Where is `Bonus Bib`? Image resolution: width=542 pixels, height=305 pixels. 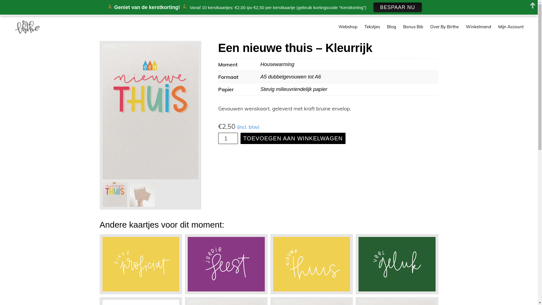 Bonus Bib is located at coordinates (413, 27).